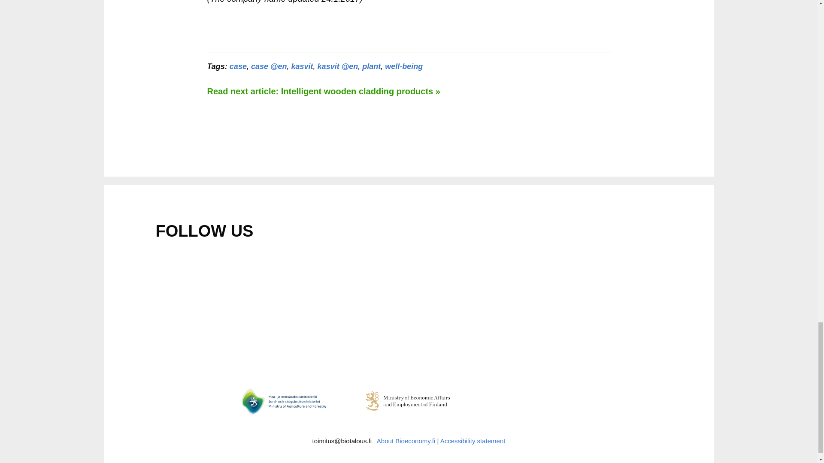  I want to click on case, so click(238, 66).